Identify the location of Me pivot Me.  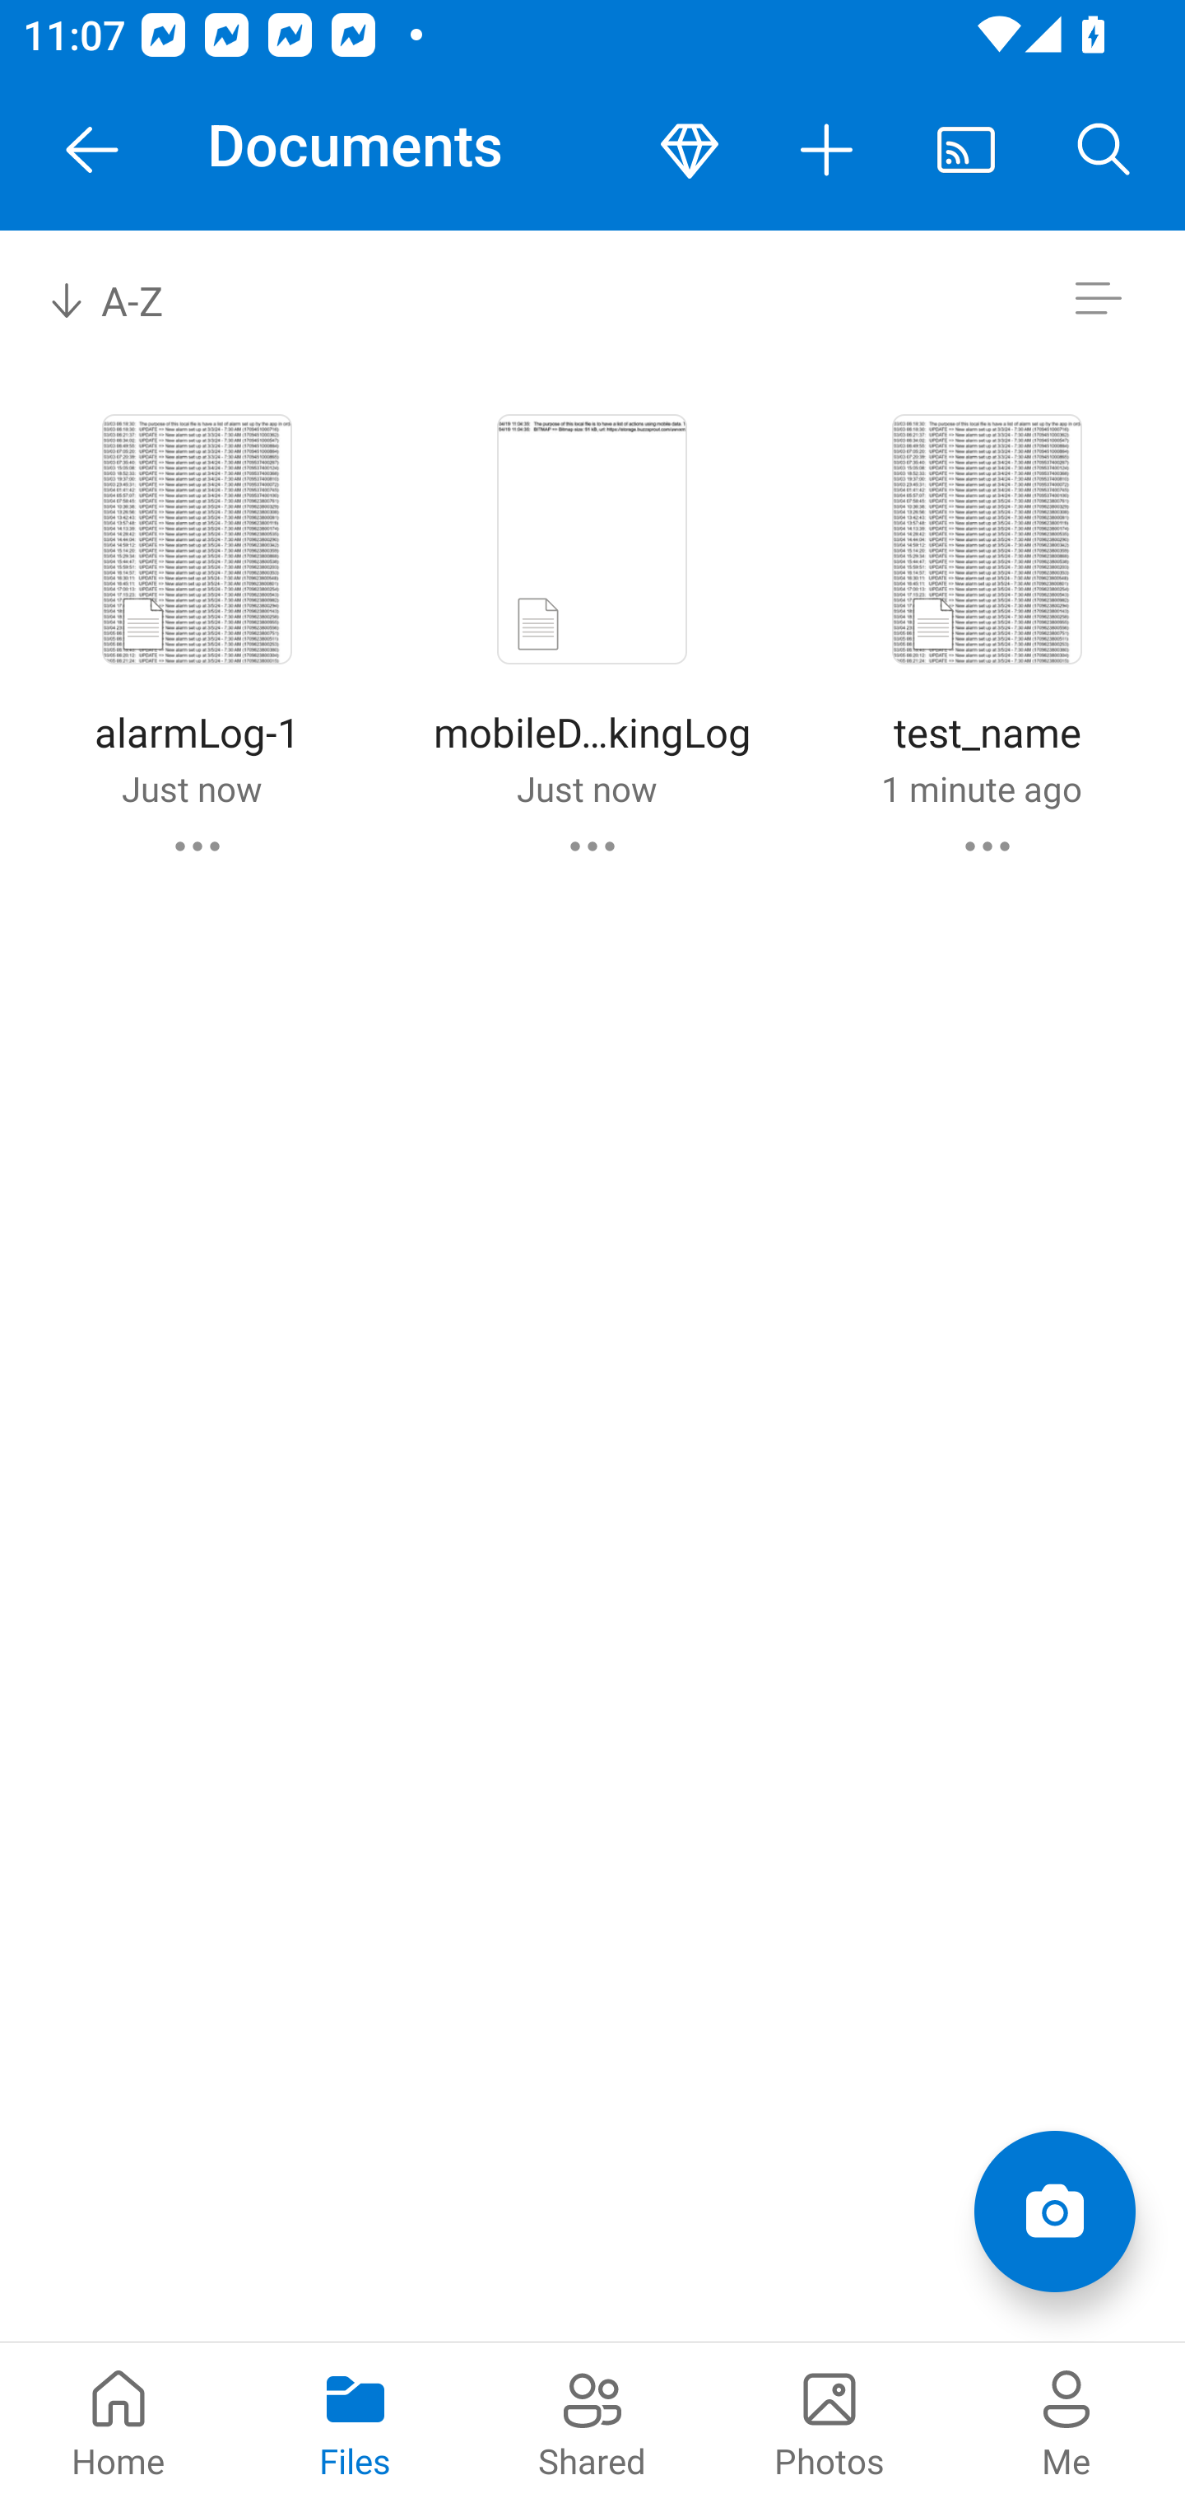
(1066, 2422).